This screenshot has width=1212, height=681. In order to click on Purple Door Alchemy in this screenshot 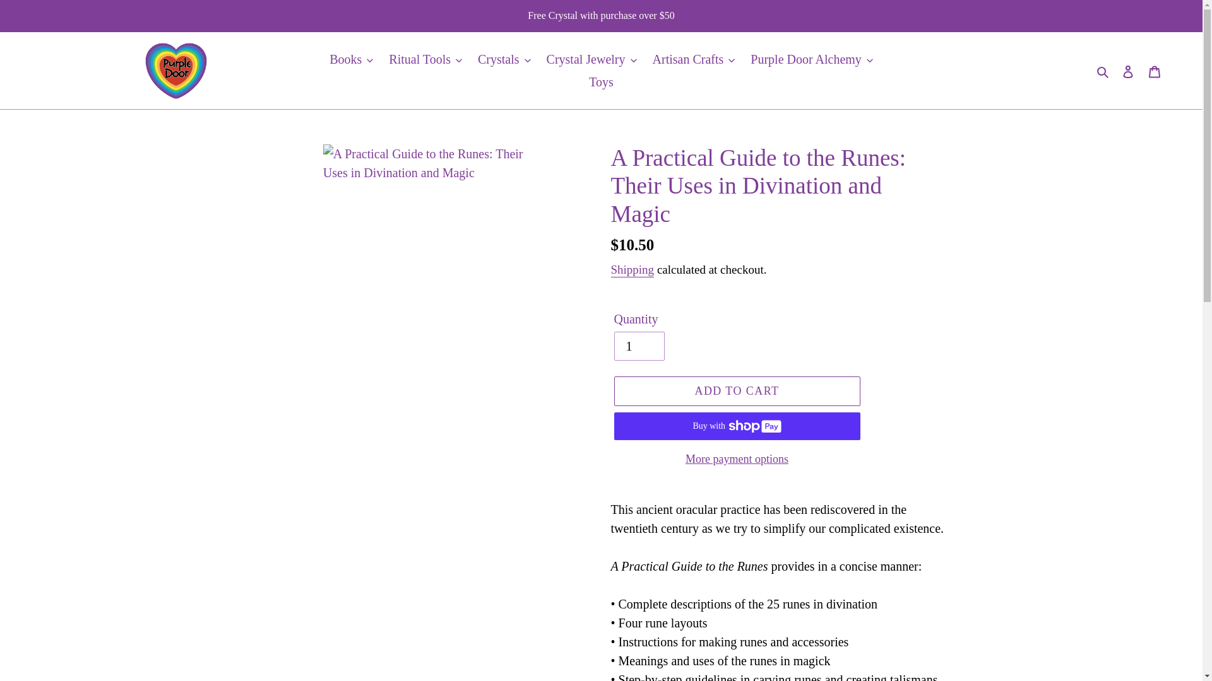, I will do `click(812, 59)`.